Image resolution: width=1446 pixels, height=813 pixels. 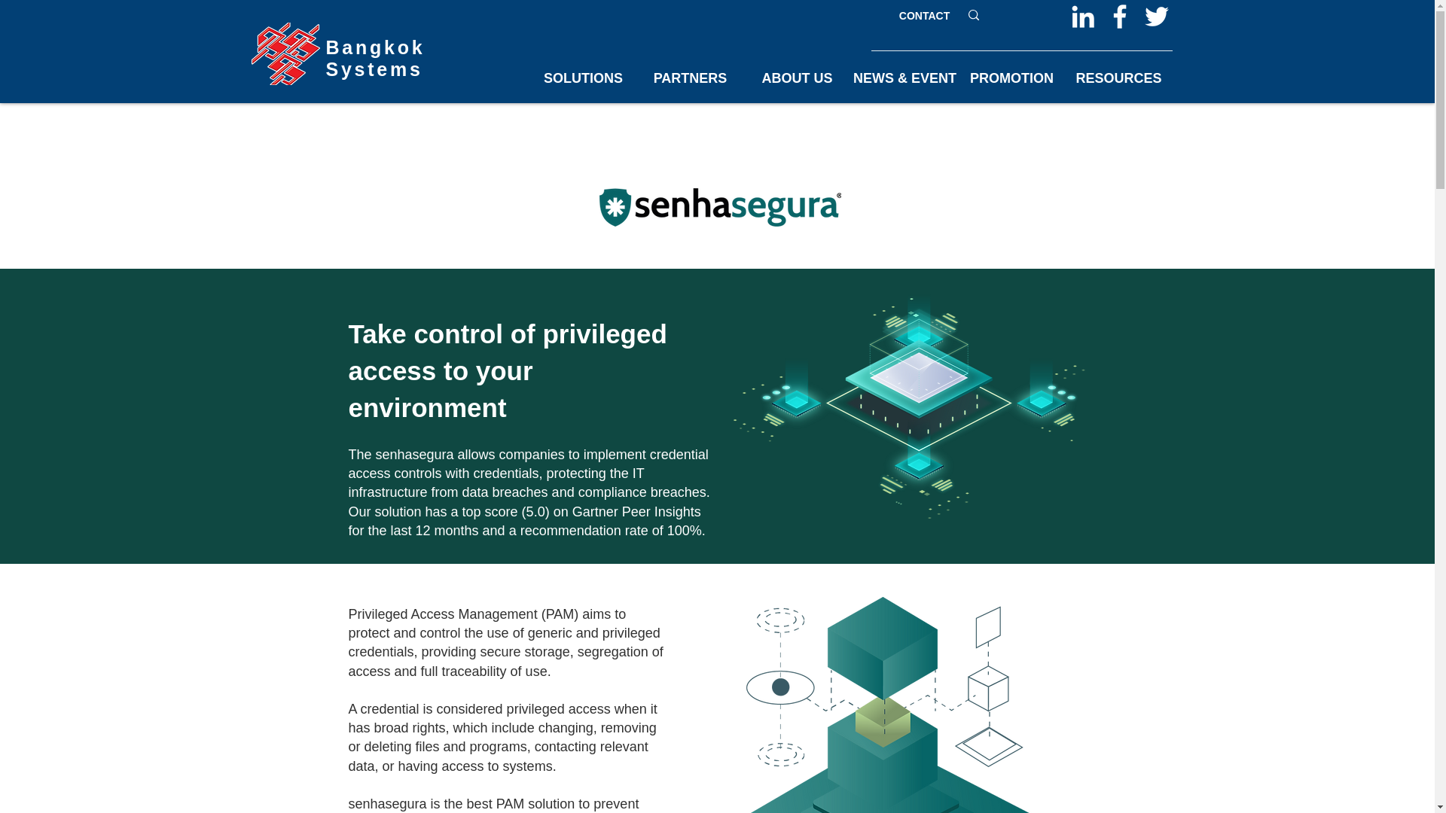 I want to click on PROMOTION, so click(x=1011, y=79).